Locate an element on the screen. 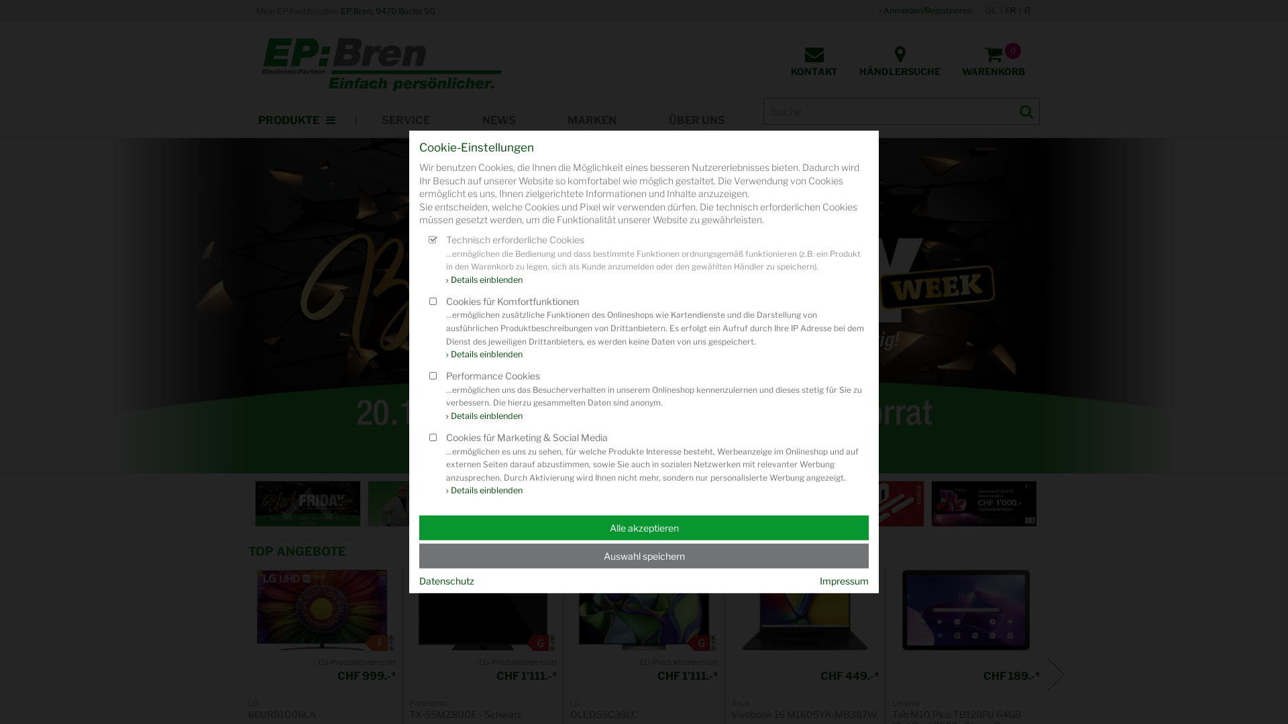 This screenshot has width=1288, height=724. LG is located at coordinates (533, 487).